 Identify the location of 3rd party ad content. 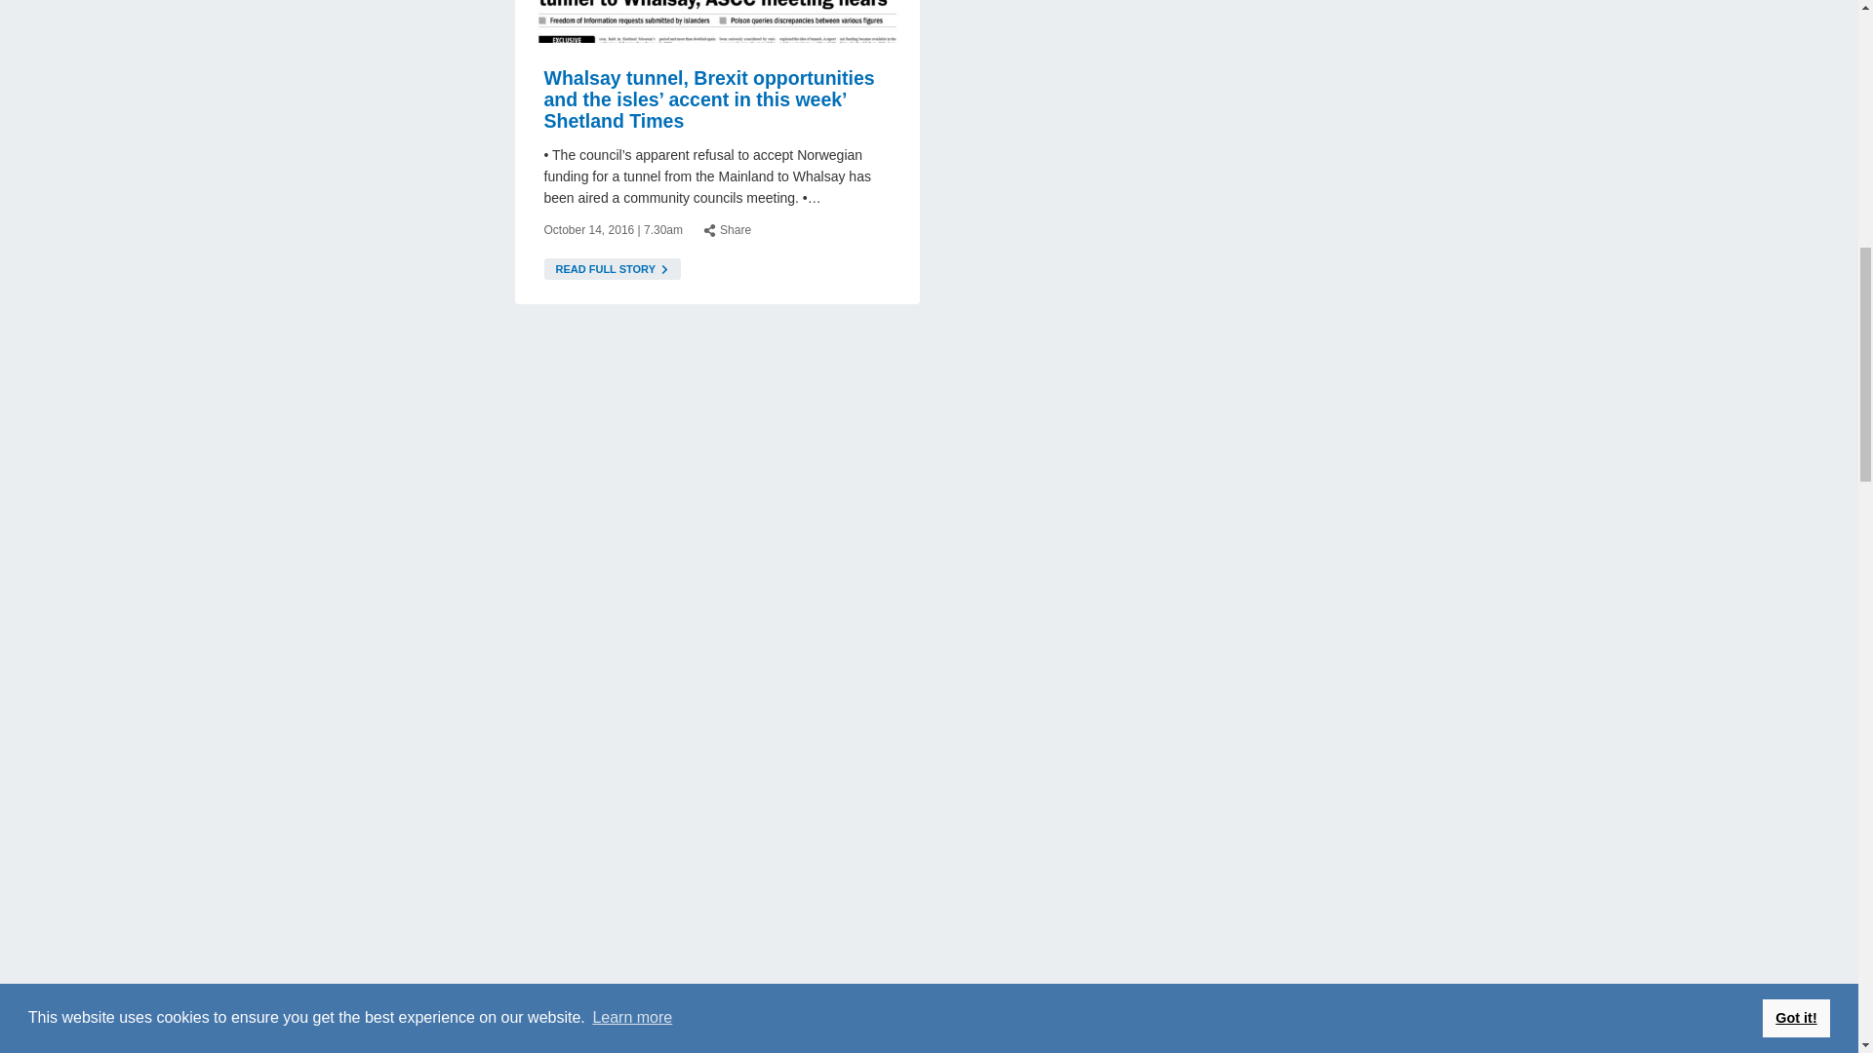
(1513, 80).